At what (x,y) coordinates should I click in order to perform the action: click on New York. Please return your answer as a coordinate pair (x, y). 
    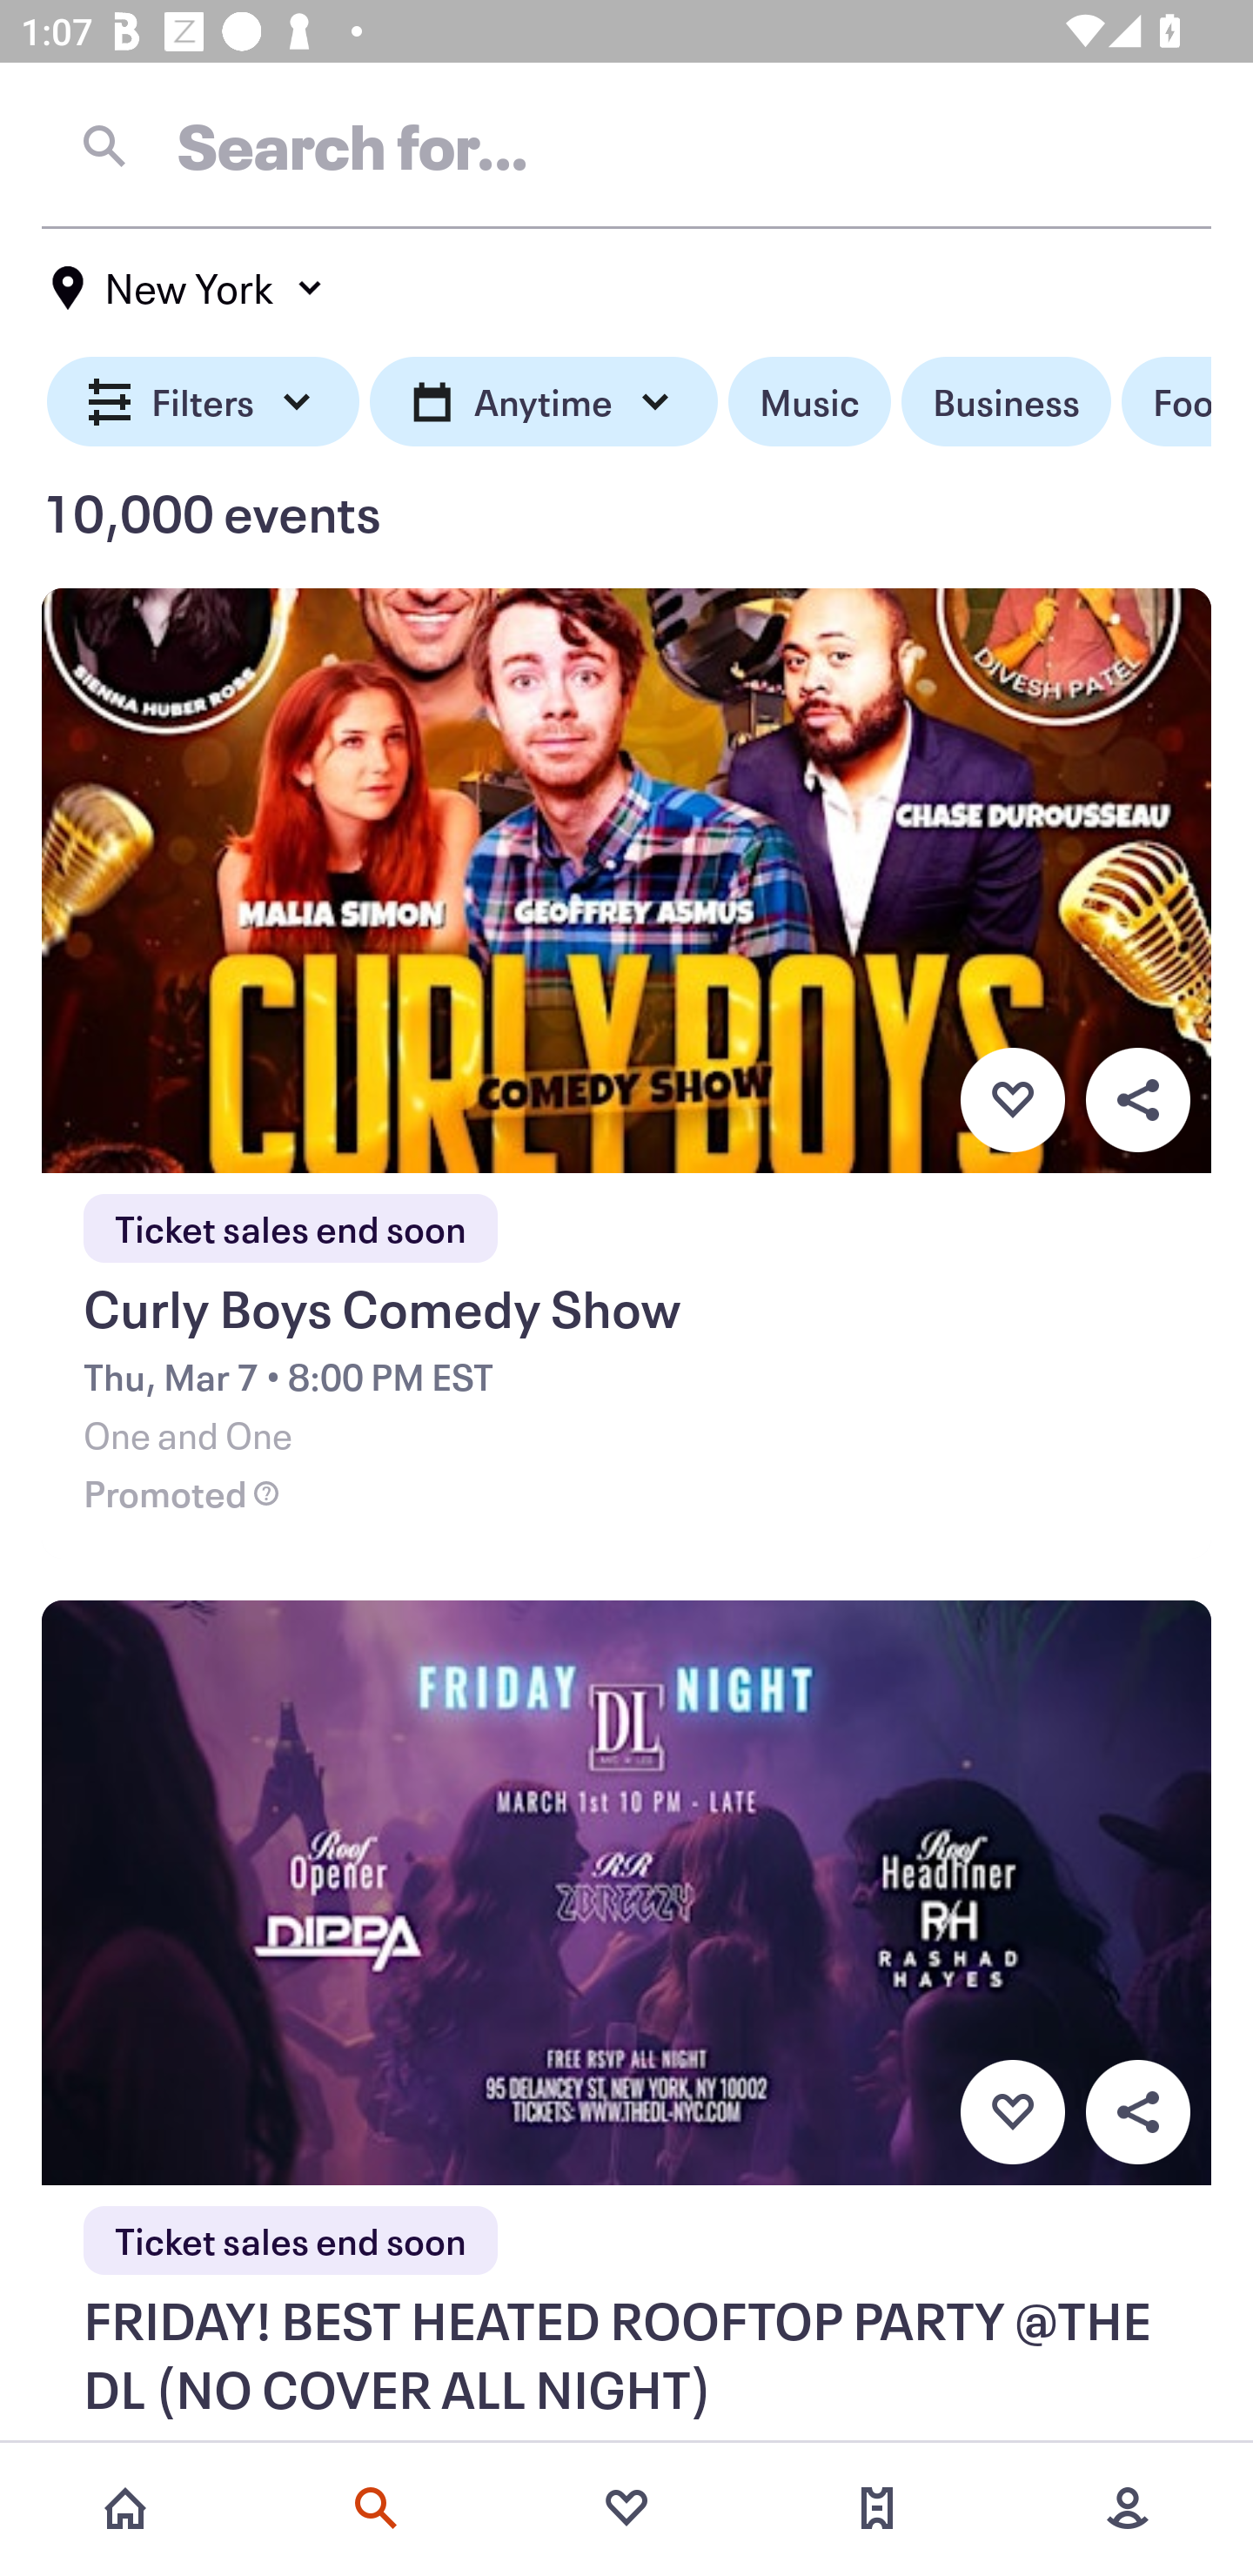
    Looking at the image, I should click on (188, 288).